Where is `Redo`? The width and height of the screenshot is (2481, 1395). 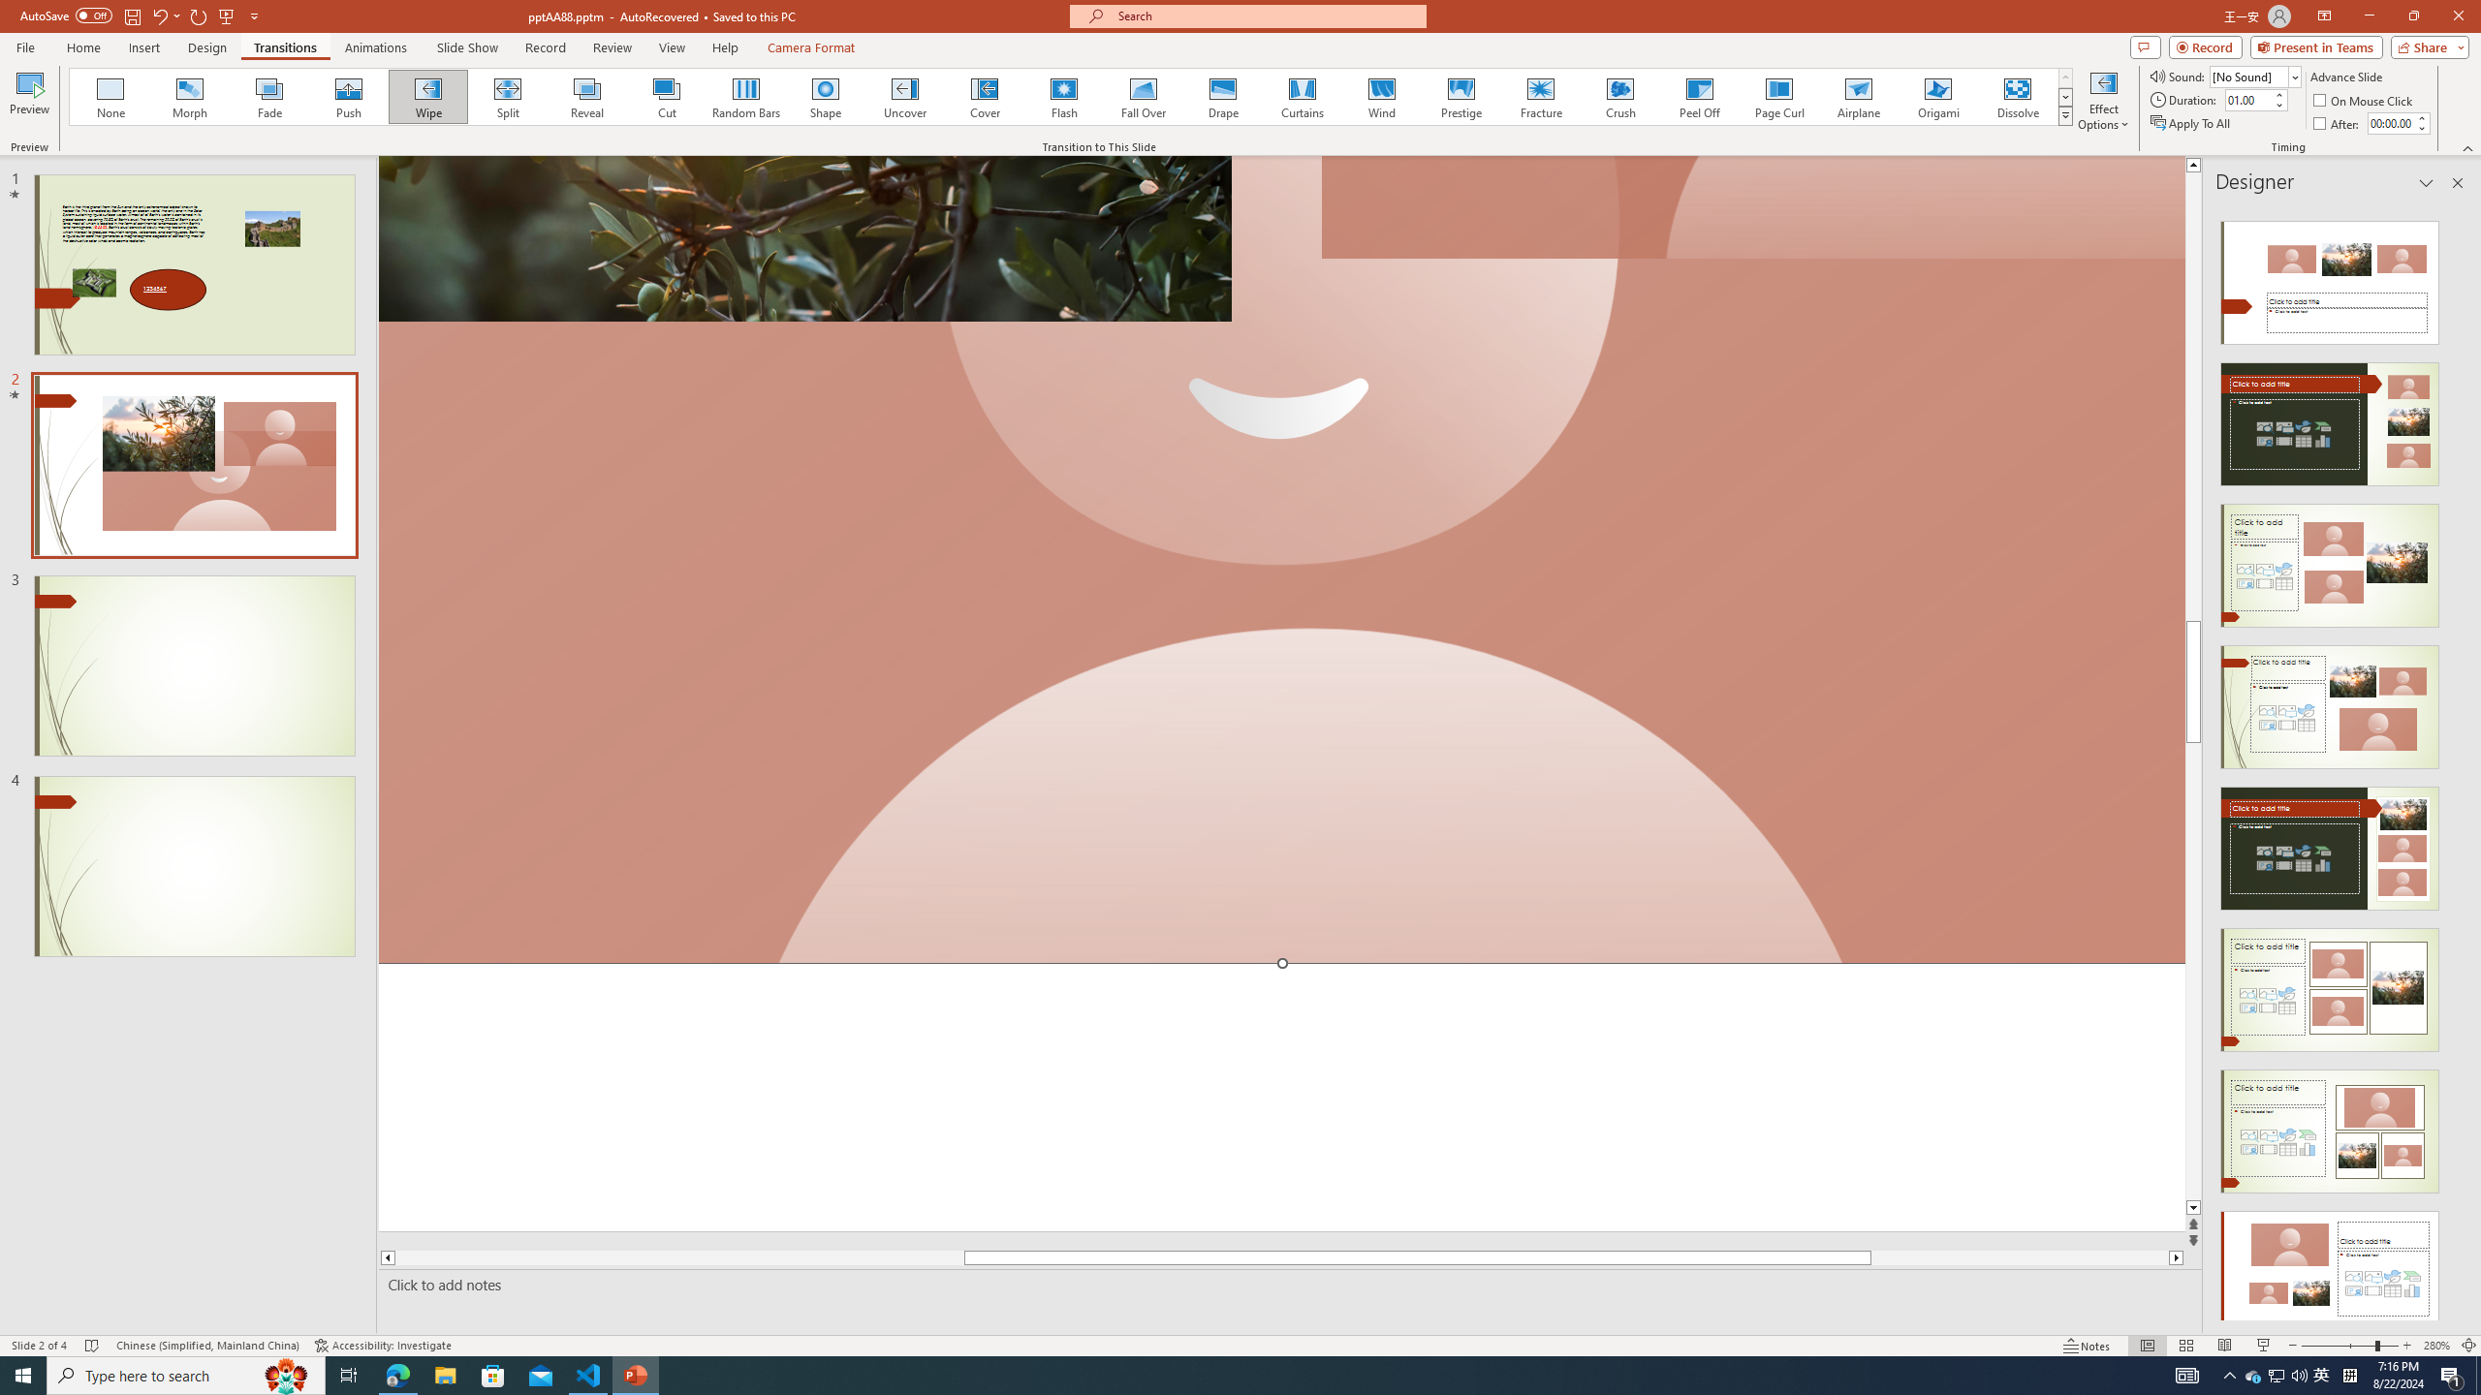
Redo is located at coordinates (200, 15).